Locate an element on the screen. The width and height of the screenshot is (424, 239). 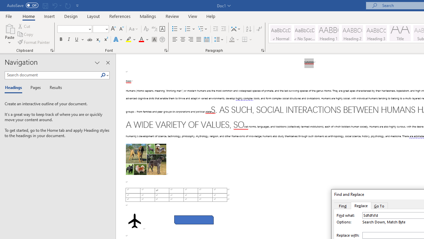
Layout is located at coordinates (93, 16).